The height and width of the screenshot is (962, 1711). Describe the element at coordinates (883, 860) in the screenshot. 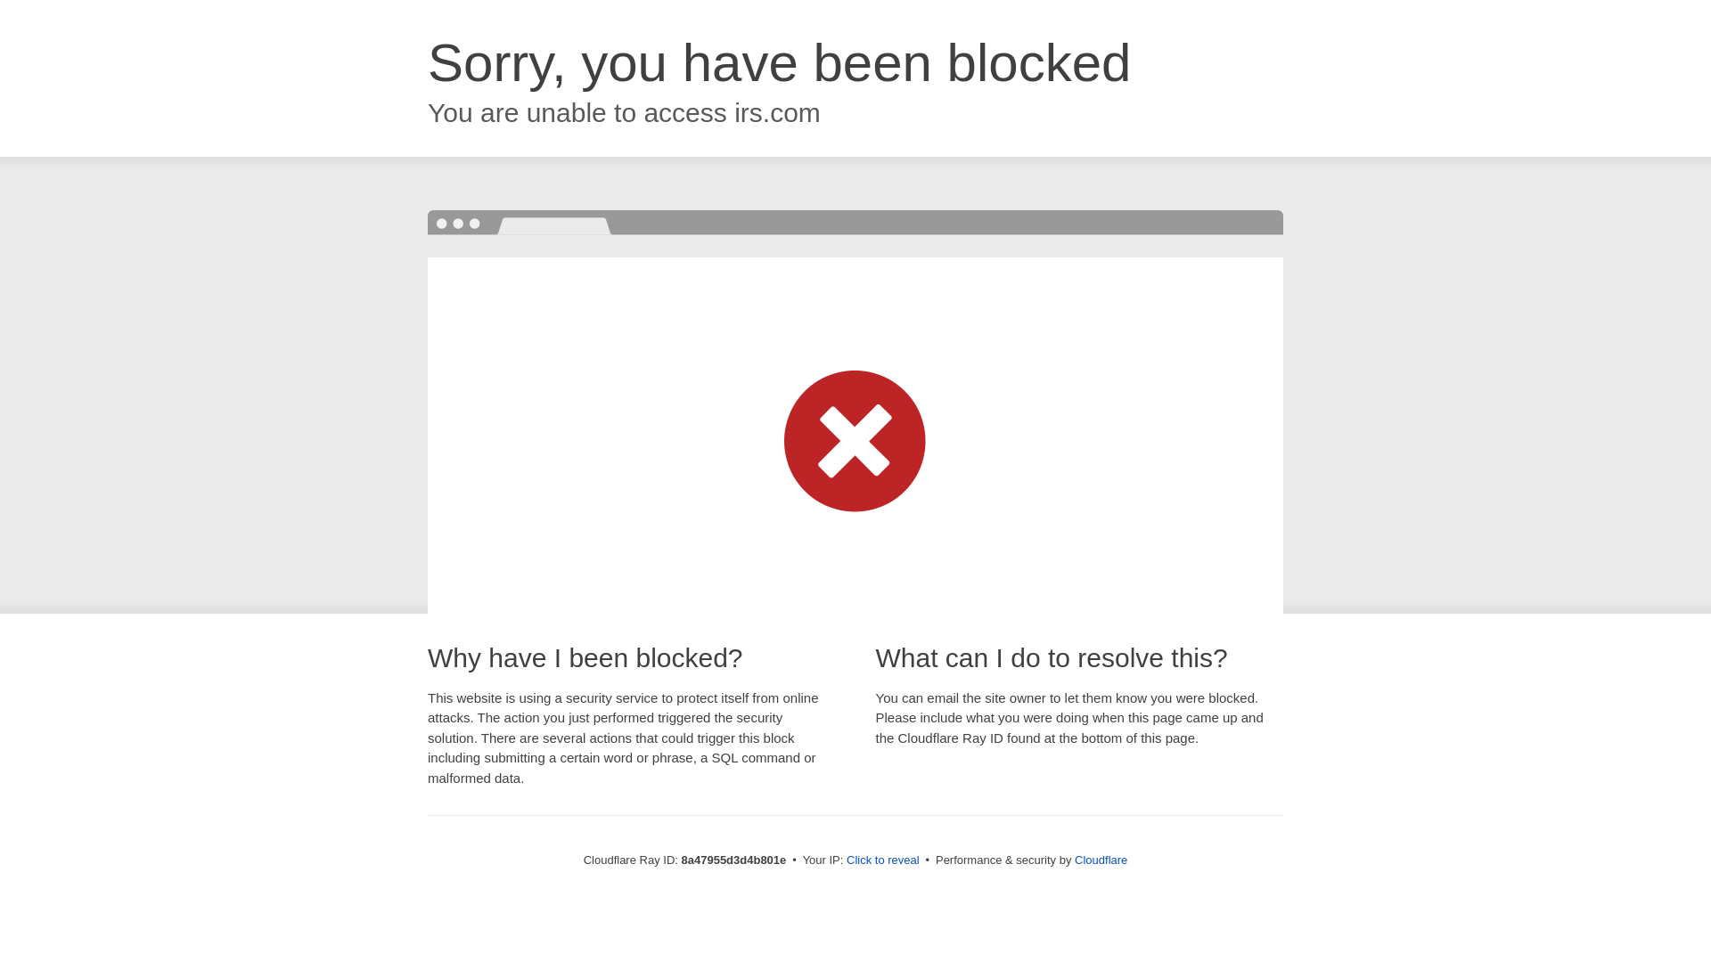

I see `Click to reveal` at that location.